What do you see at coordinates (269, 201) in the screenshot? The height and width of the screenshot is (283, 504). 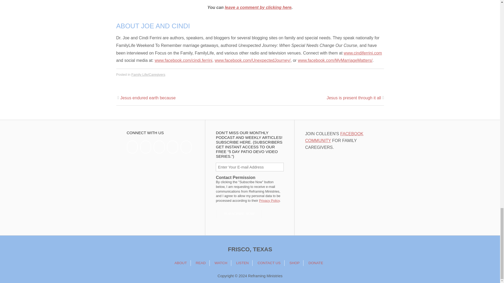 I see `Privacy Policy` at bounding box center [269, 201].